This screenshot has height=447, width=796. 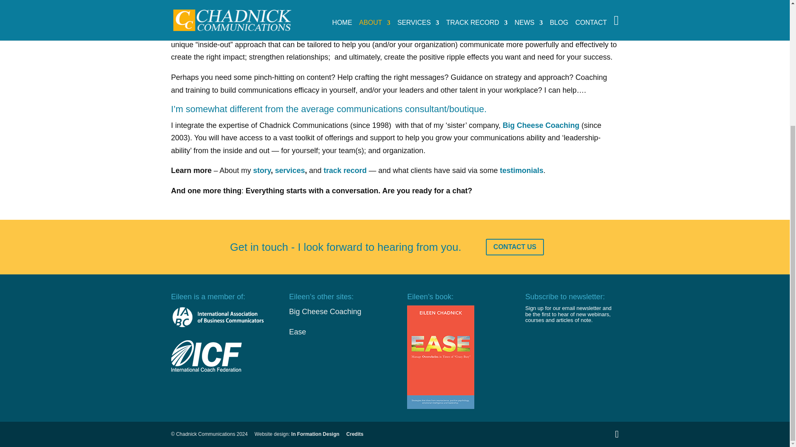 What do you see at coordinates (315, 434) in the screenshot?
I see `In Formation Design` at bounding box center [315, 434].